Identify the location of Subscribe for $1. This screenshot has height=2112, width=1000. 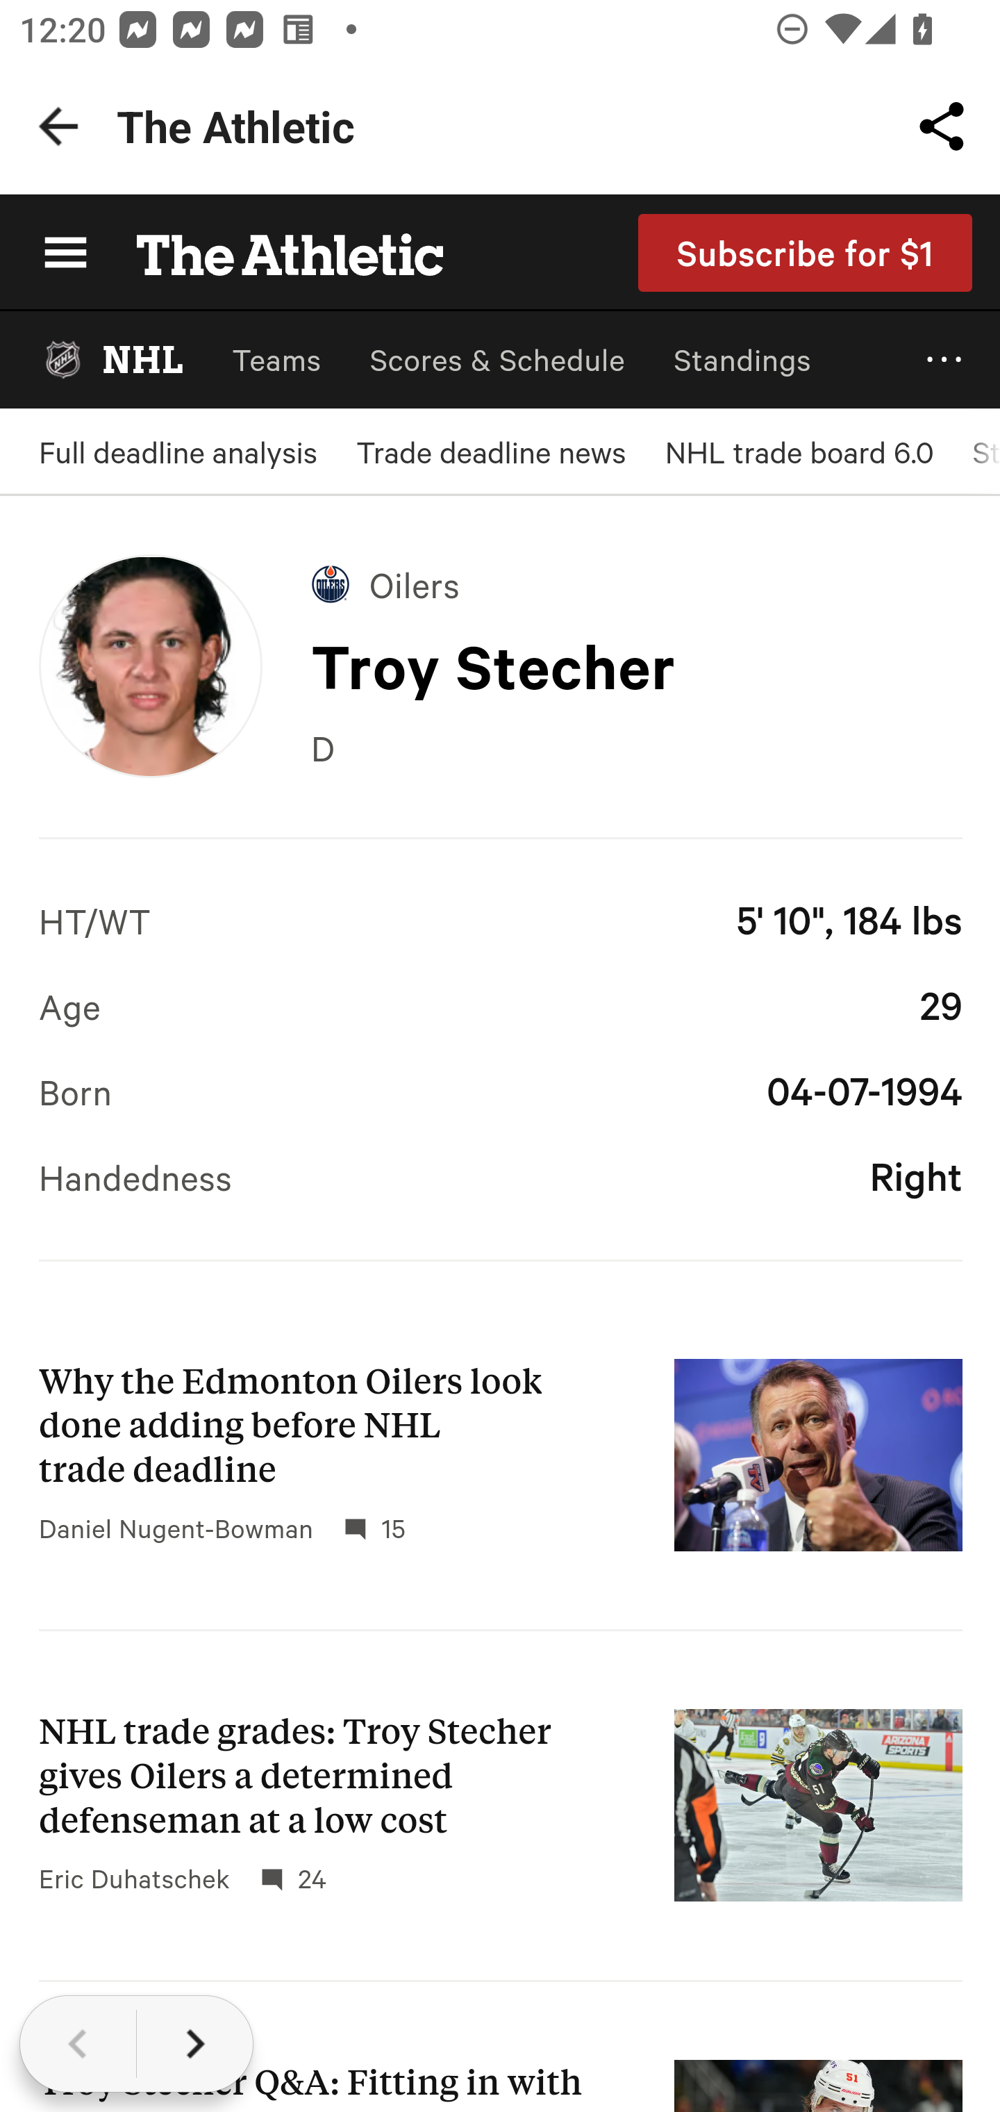
(806, 252).